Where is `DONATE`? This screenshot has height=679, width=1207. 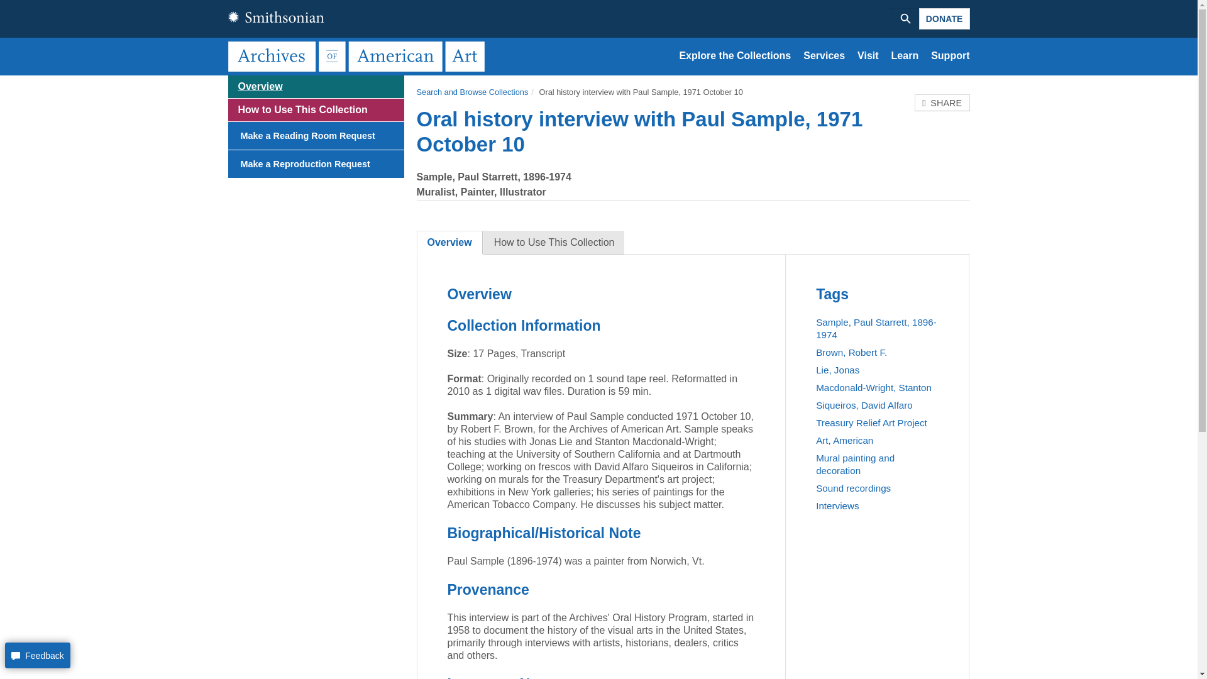
DONATE is located at coordinates (944, 19).